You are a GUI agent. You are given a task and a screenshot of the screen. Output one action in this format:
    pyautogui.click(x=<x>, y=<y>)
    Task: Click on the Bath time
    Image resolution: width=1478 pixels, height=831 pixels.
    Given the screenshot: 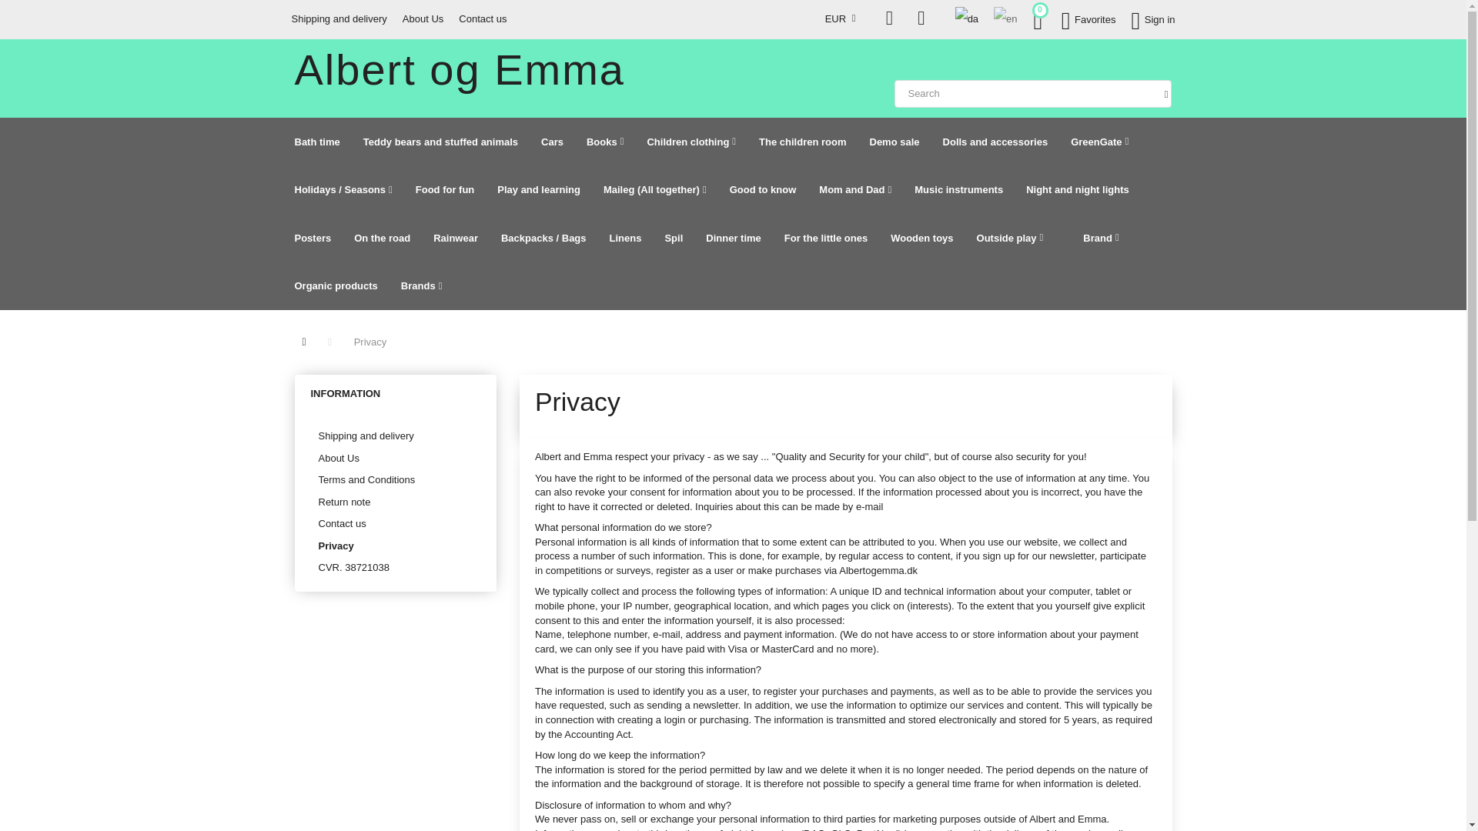 What is the action you would take?
    pyautogui.click(x=317, y=142)
    